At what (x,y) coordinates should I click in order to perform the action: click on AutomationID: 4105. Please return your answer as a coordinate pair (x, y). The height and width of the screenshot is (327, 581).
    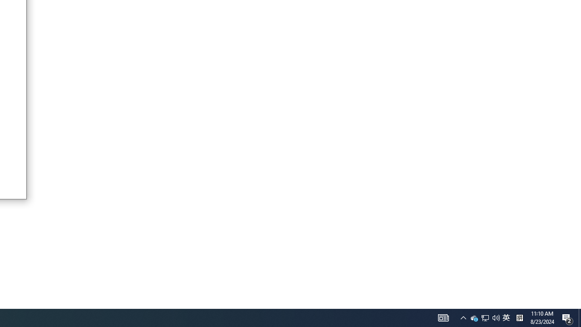
    Looking at the image, I should click on (443, 318).